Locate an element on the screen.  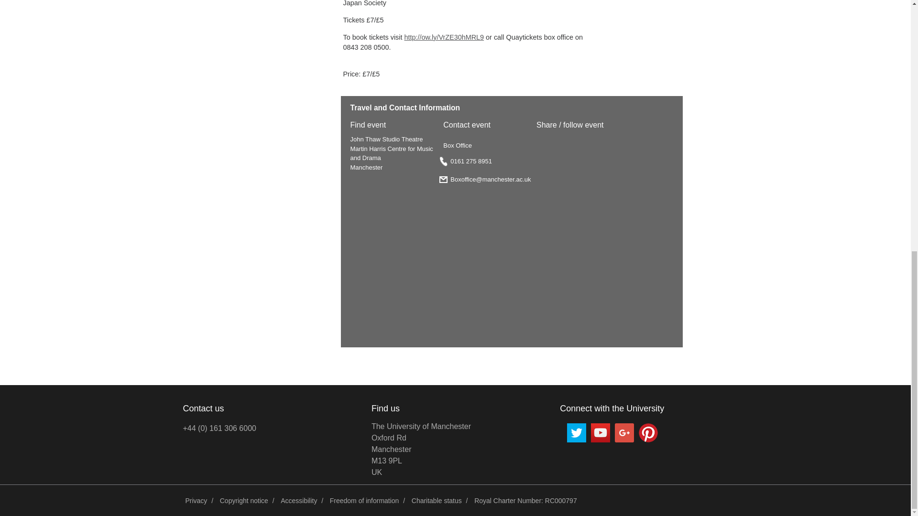
Copyright notice is located at coordinates (298, 501).